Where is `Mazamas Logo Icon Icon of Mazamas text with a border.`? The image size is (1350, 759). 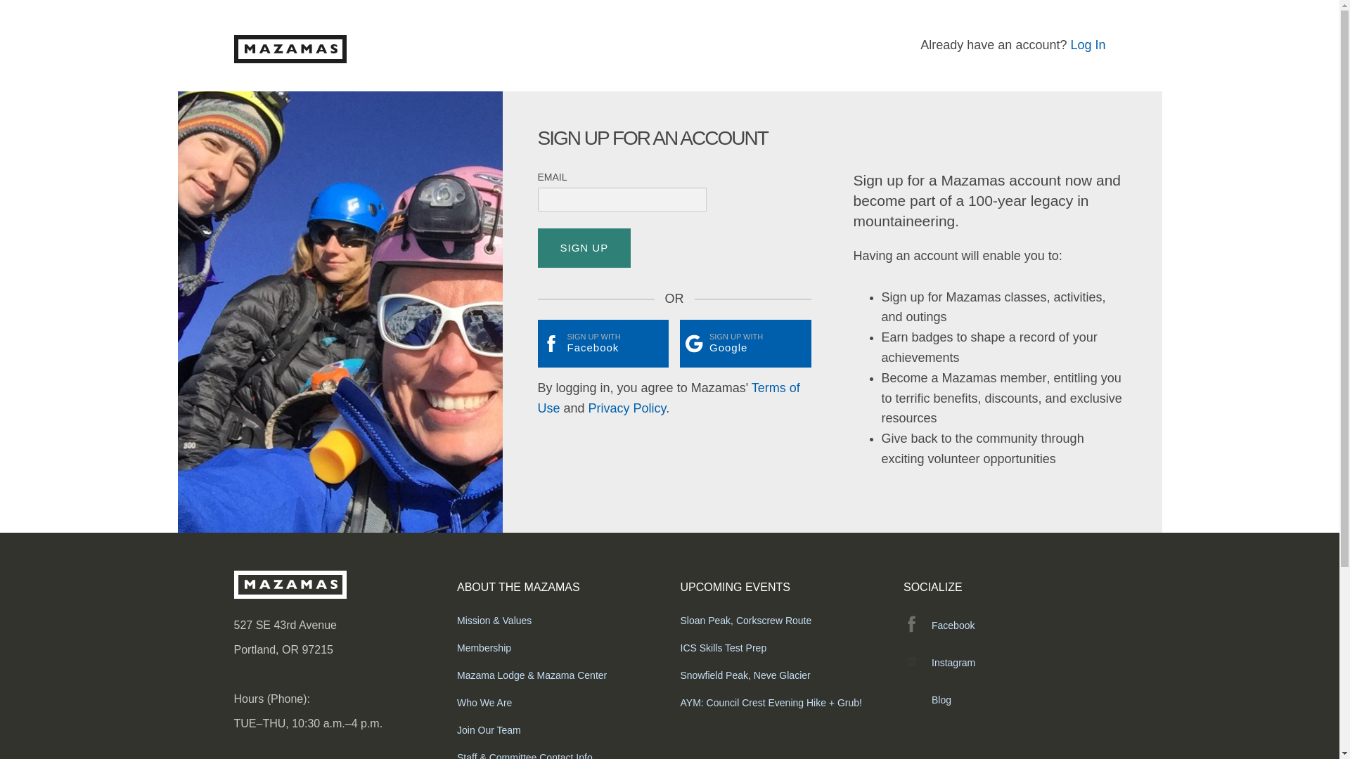 Mazamas Logo Icon Icon of Mazamas text with a border. is located at coordinates (290, 585).